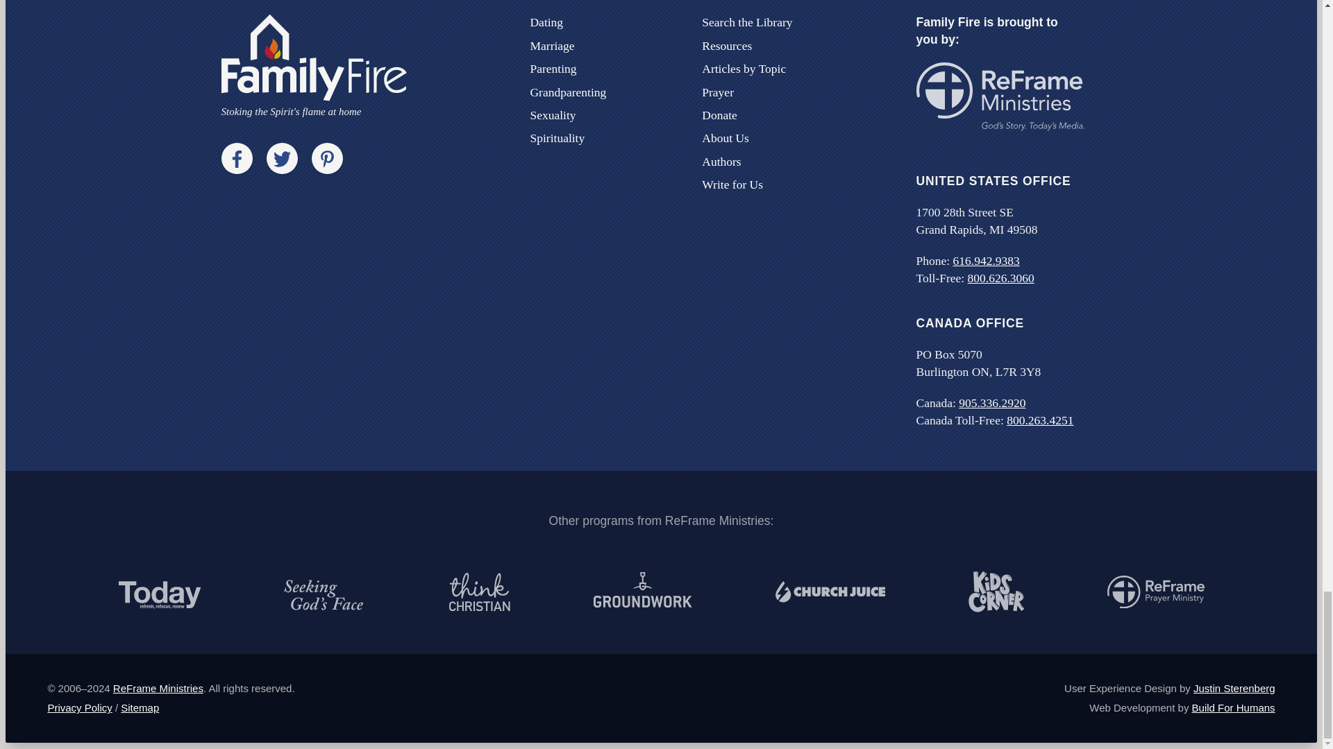 This screenshot has width=1333, height=749. I want to click on Spirituality, so click(557, 138).